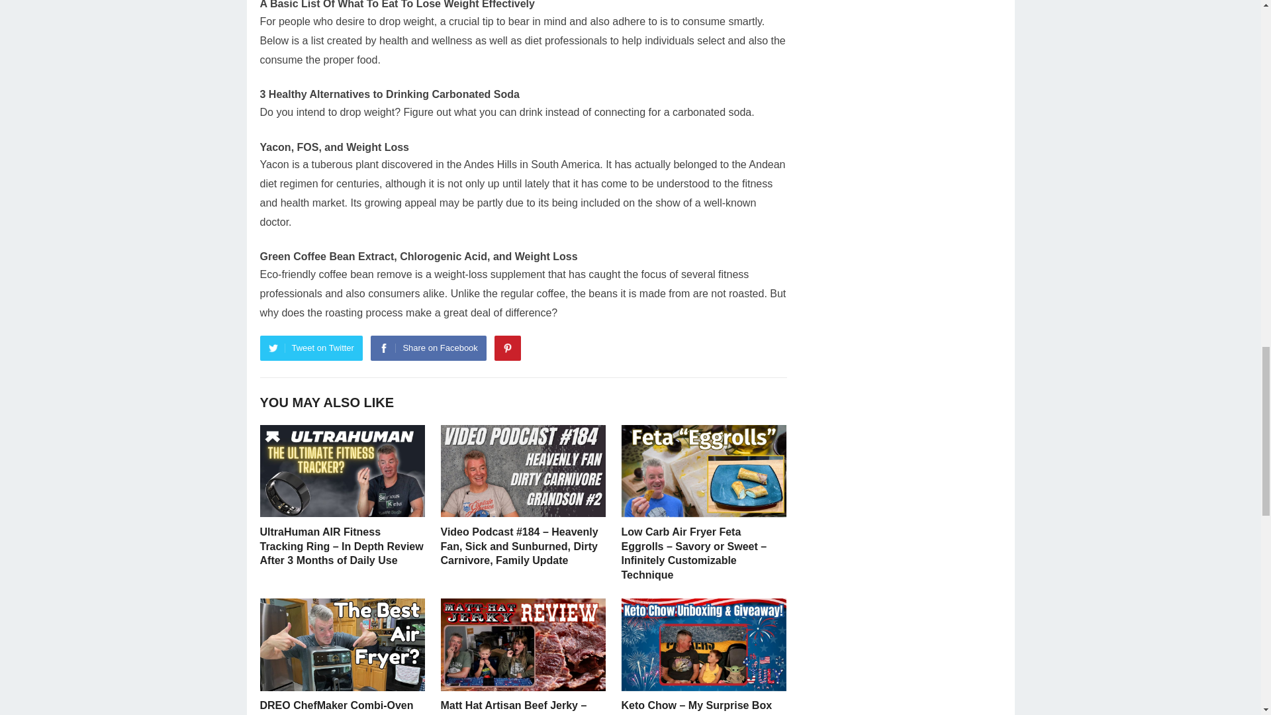 This screenshot has width=1271, height=715. Describe the element at coordinates (507, 348) in the screenshot. I see `Pinterest` at that location.